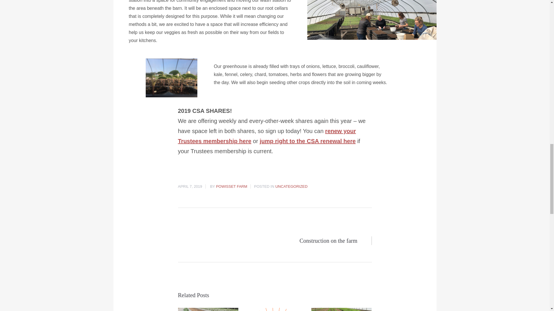 This screenshot has width=554, height=311. Describe the element at coordinates (308, 141) in the screenshot. I see `jump right to the CSA renewal here` at that location.